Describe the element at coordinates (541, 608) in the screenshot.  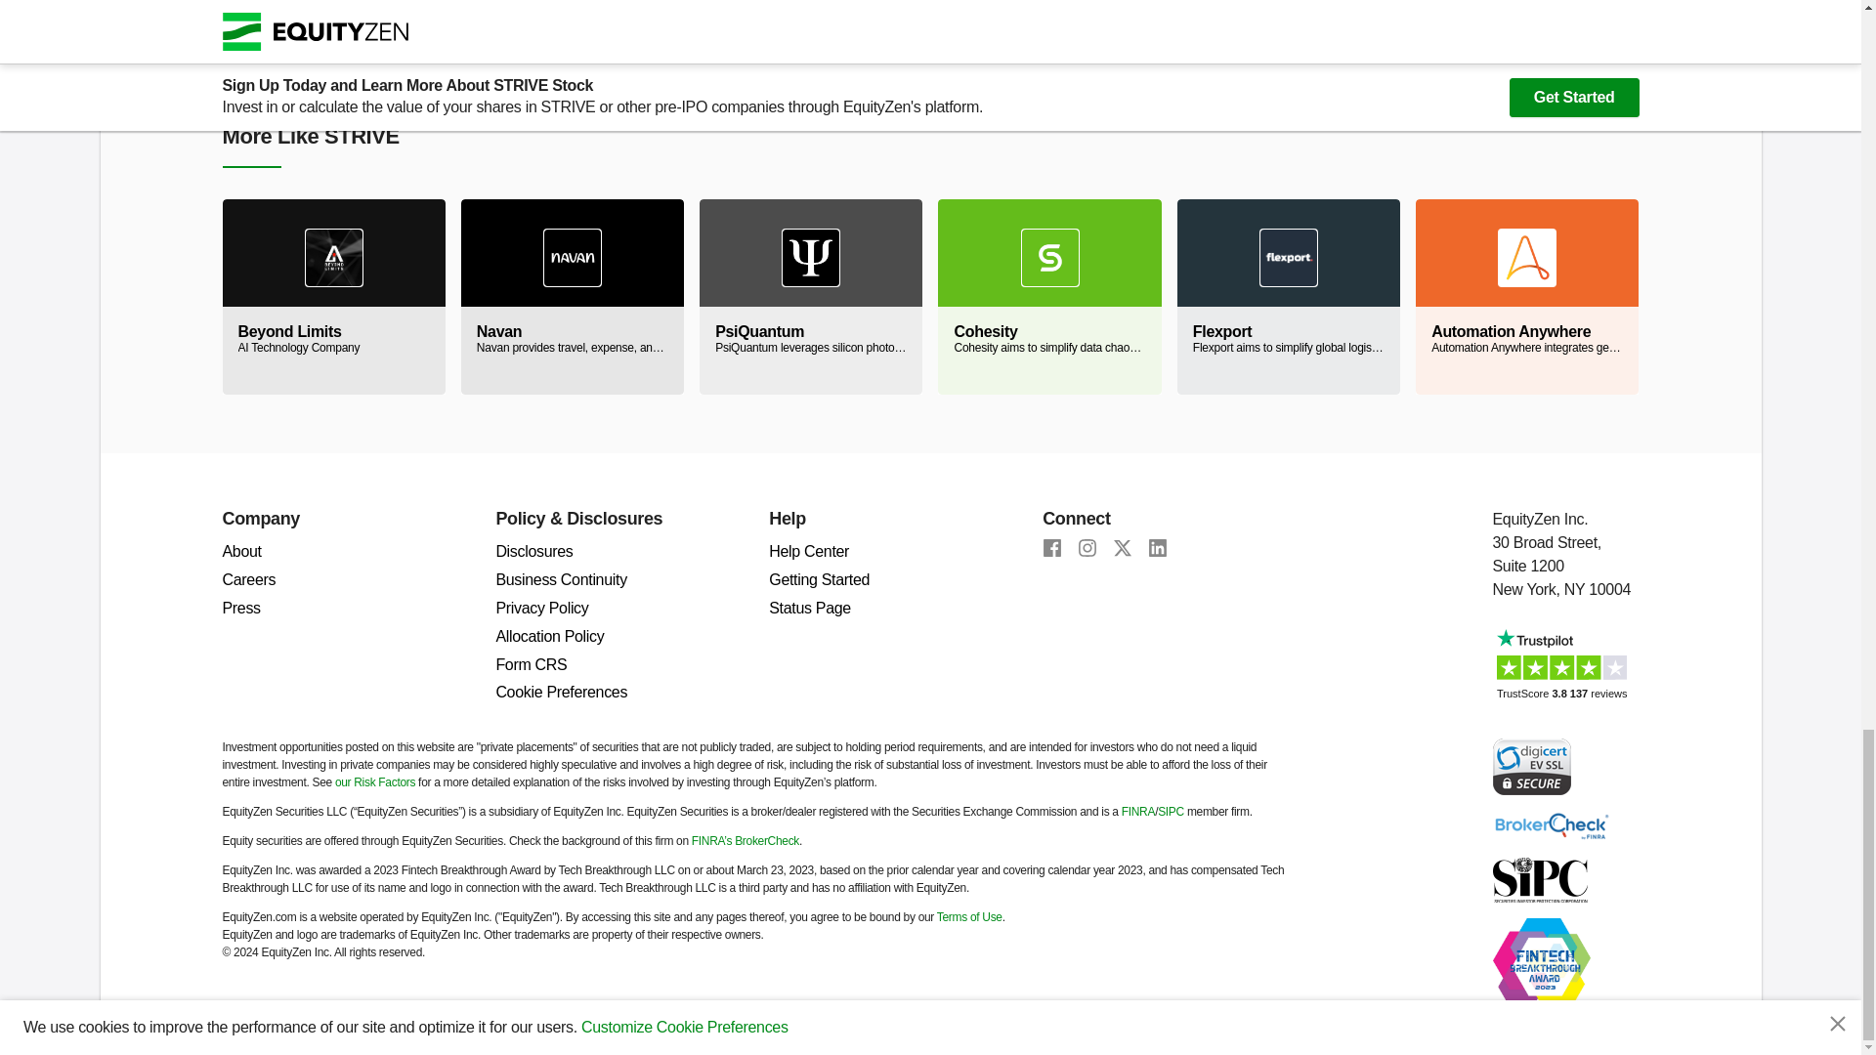
I see `Privacy Policy` at that location.